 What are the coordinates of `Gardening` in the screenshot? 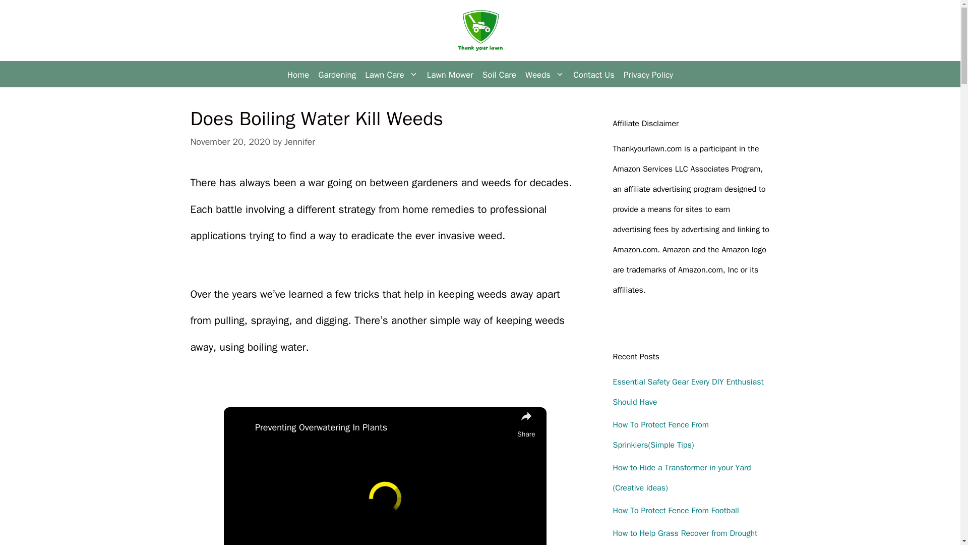 It's located at (337, 75).